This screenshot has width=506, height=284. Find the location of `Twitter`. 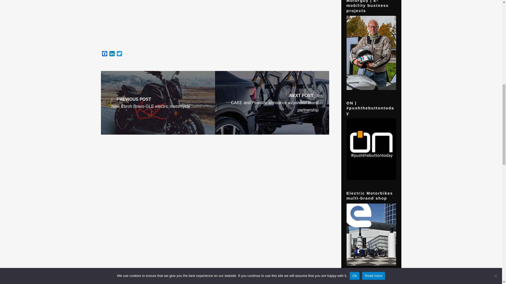

Twitter is located at coordinates (119, 54).